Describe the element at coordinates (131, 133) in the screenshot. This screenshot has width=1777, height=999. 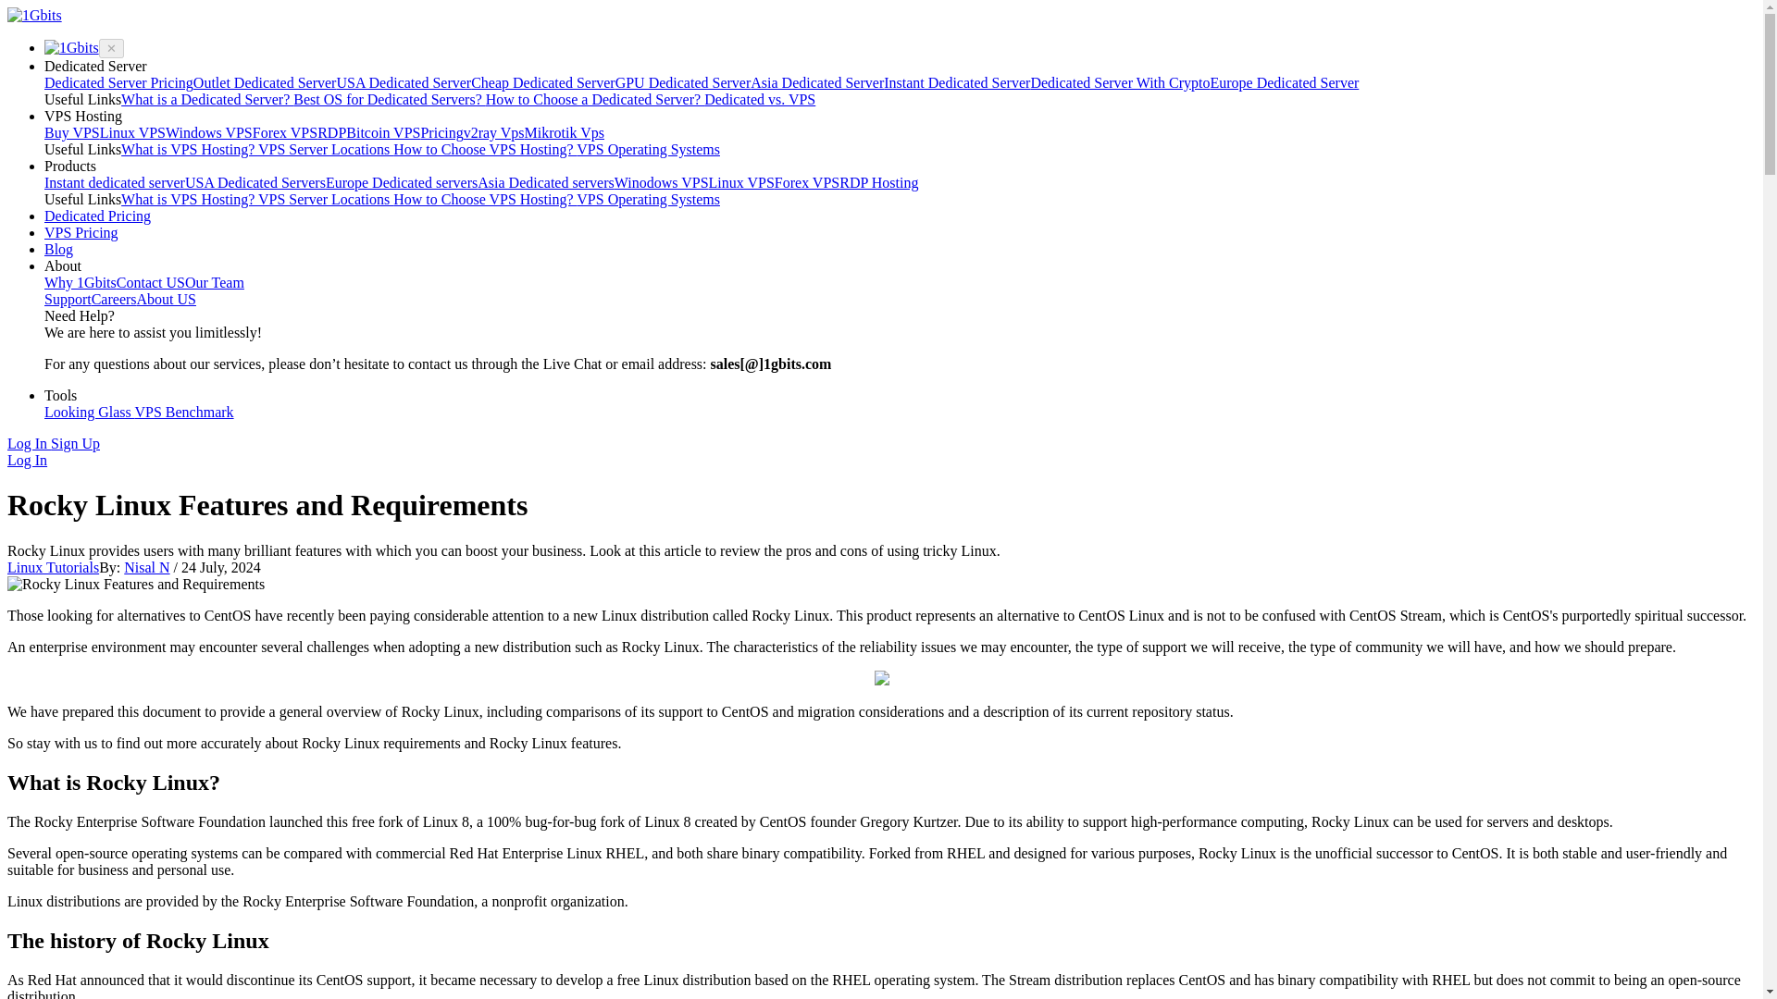
I see `Linux VPS` at that location.